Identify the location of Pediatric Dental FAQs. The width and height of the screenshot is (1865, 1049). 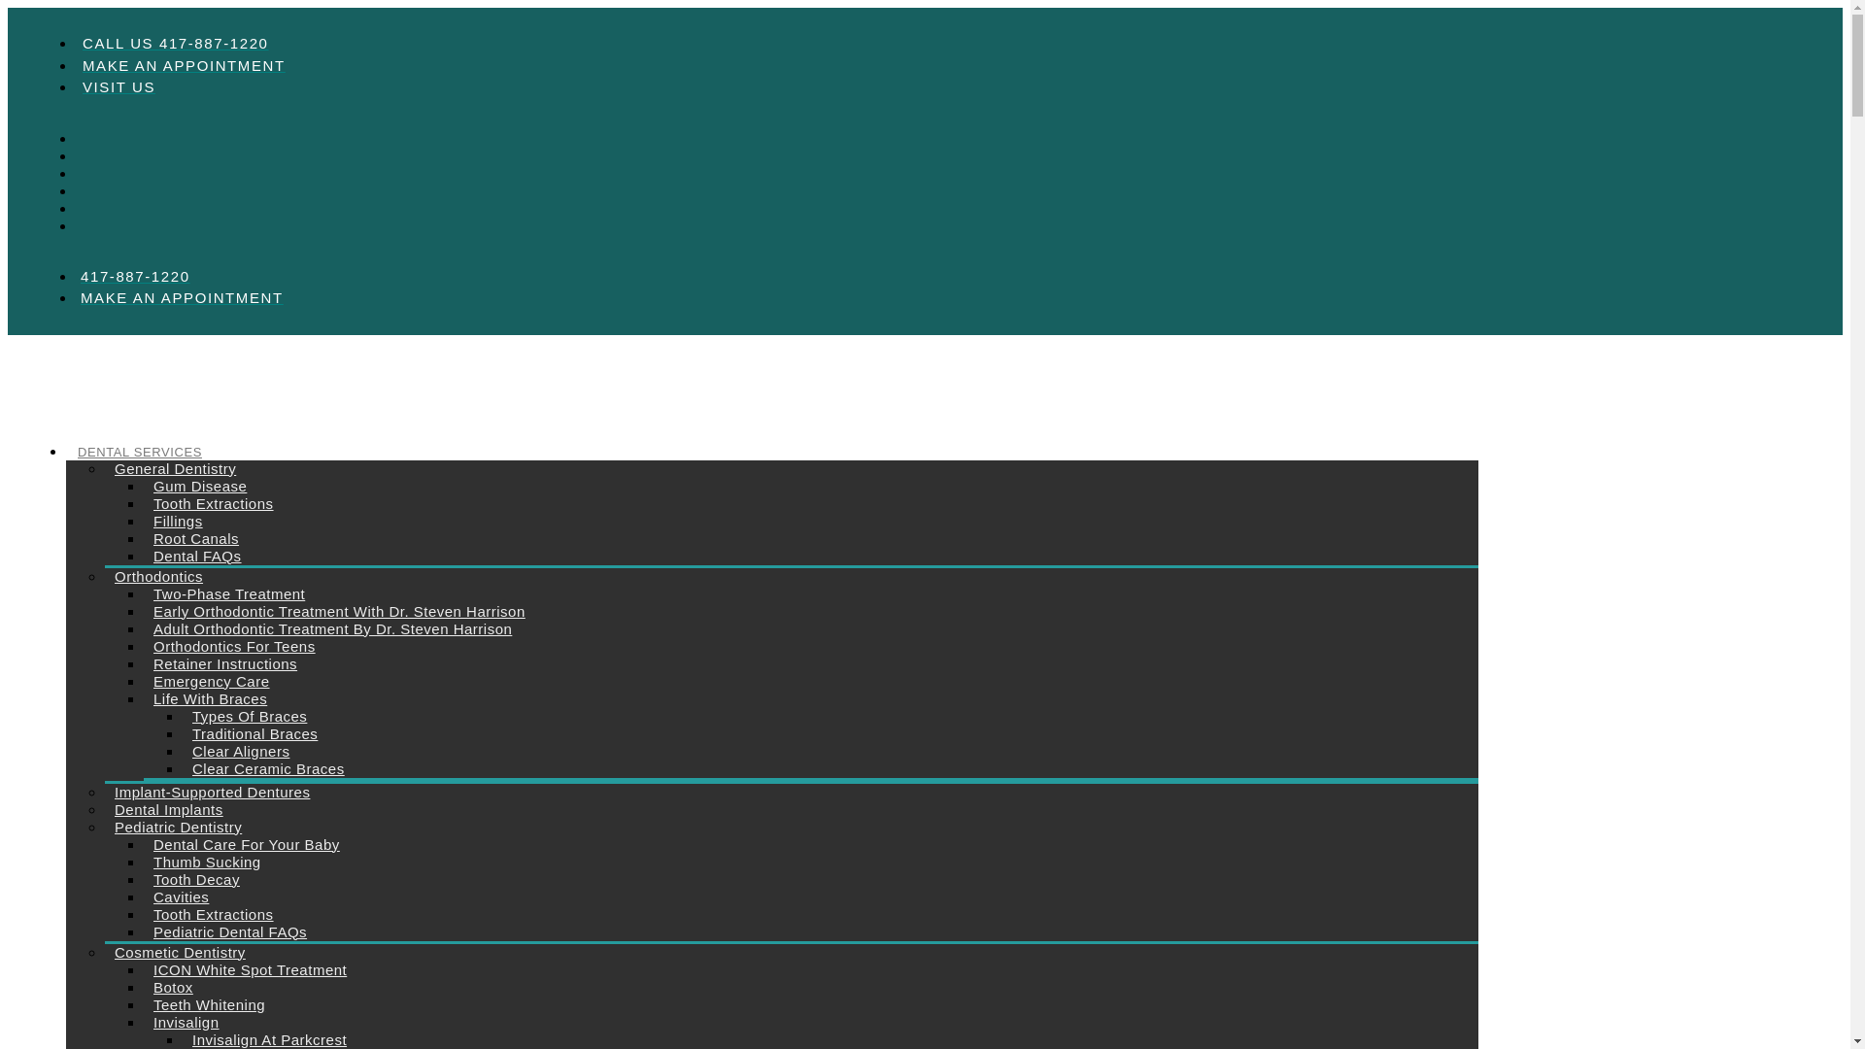
(229, 931).